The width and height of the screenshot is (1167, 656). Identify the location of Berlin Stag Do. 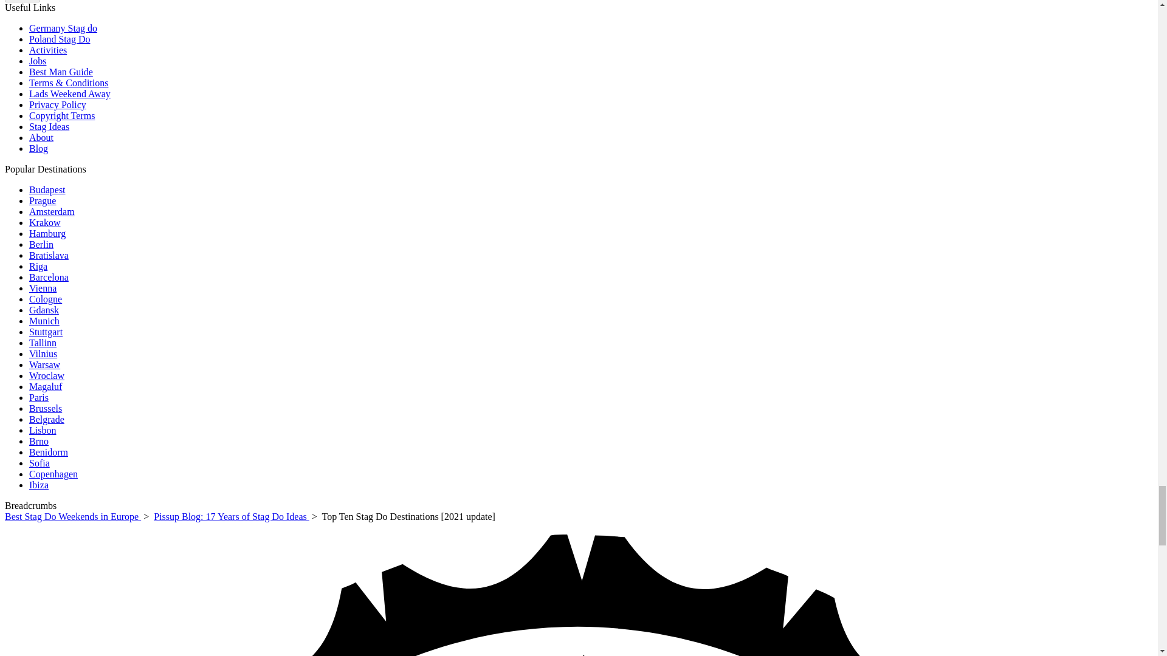
(41, 244).